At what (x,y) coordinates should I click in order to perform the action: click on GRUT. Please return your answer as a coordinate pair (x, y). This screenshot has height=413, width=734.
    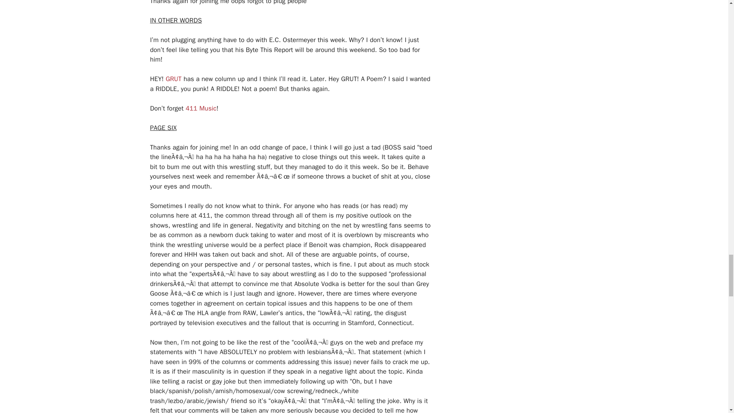
    Looking at the image, I should click on (174, 79).